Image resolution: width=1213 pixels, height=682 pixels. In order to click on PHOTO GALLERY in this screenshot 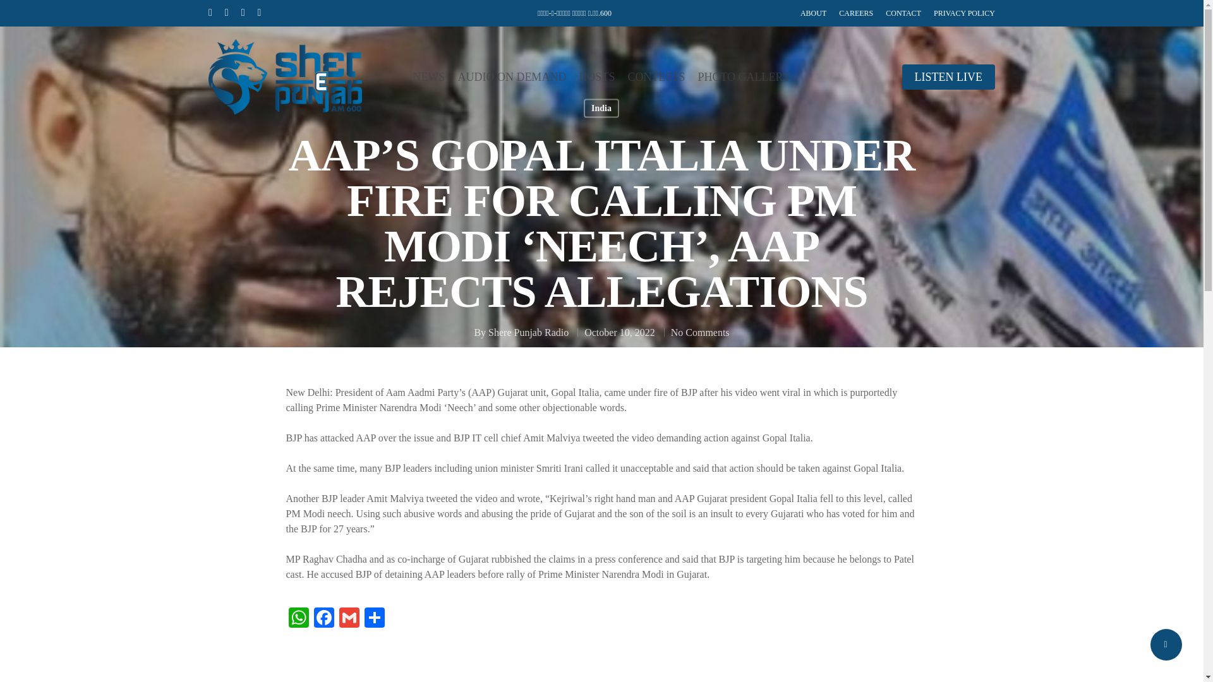, I will do `click(744, 77)`.